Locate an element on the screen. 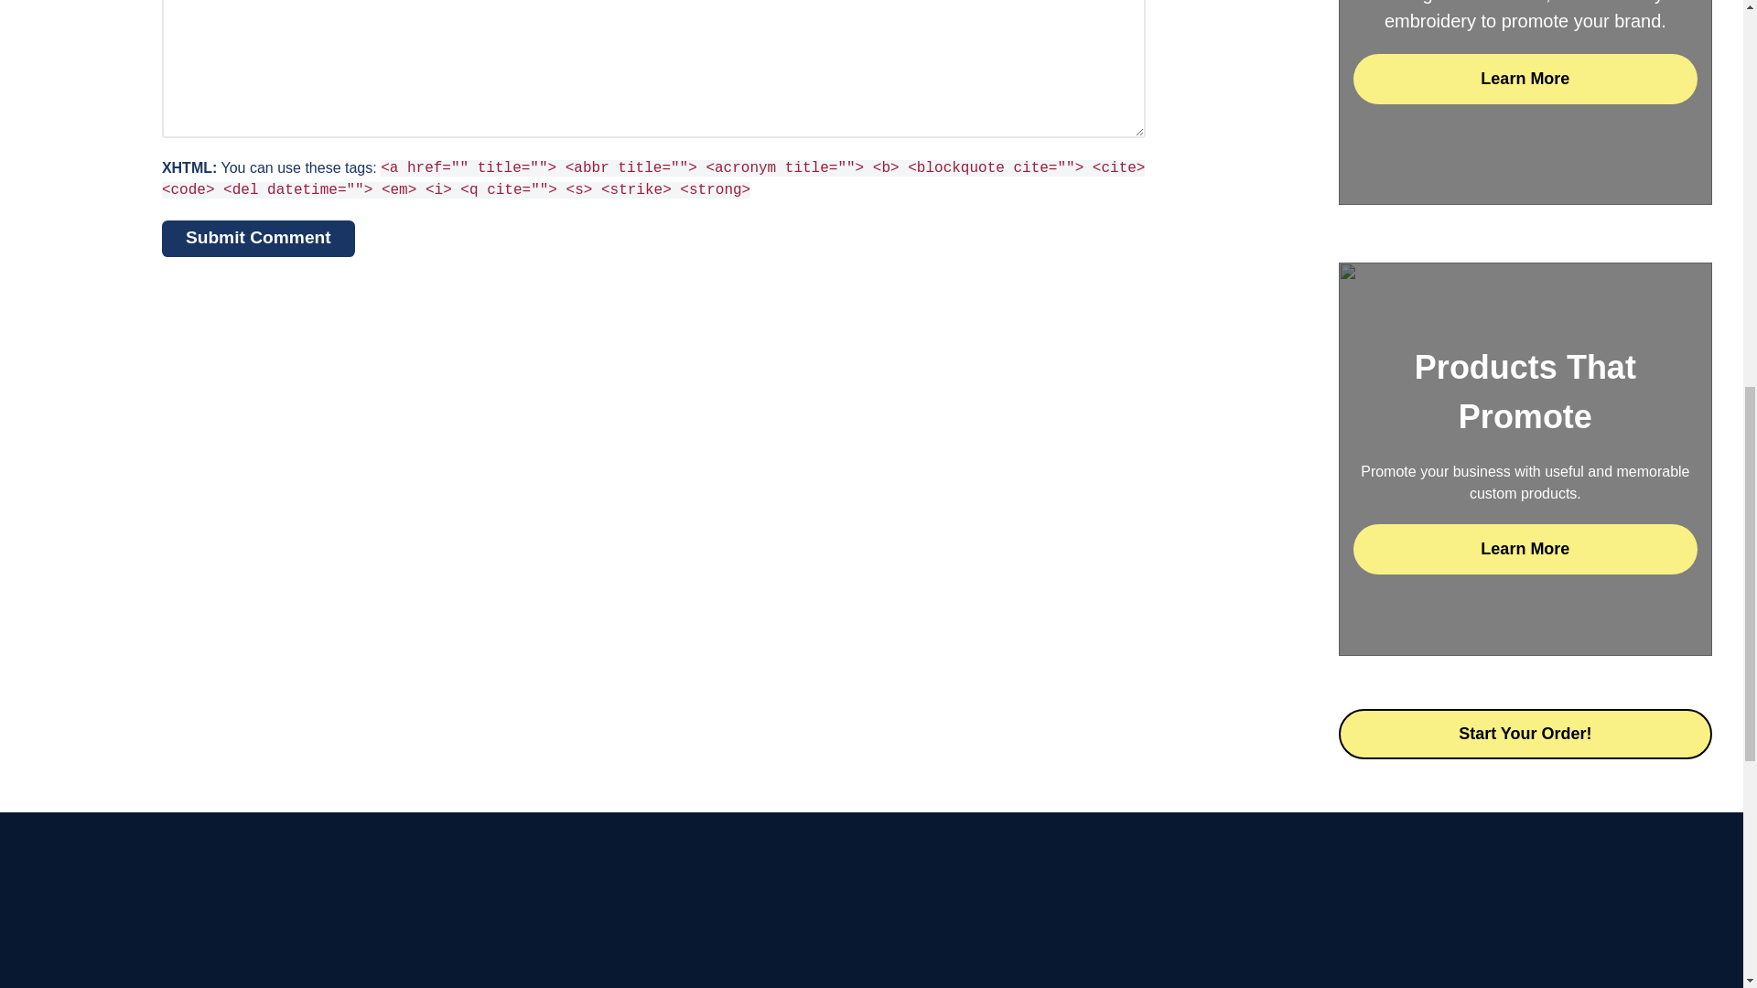 This screenshot has height=988, width=1757. Submit Comment is located at coordinates (258, 238).